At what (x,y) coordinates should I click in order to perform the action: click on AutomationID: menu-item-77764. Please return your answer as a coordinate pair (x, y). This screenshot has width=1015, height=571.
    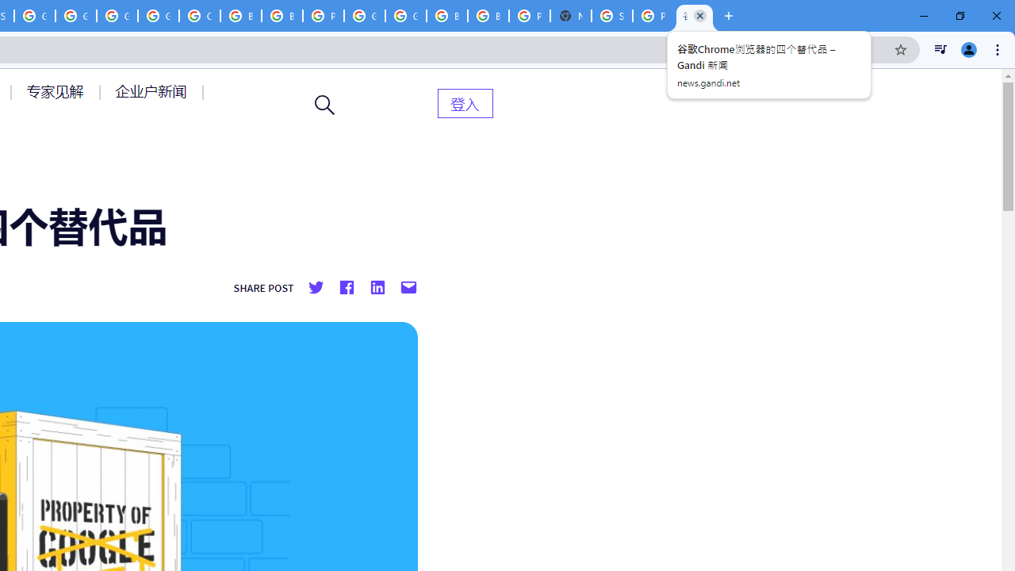
    Looking at the image, I should click on (57, 91).